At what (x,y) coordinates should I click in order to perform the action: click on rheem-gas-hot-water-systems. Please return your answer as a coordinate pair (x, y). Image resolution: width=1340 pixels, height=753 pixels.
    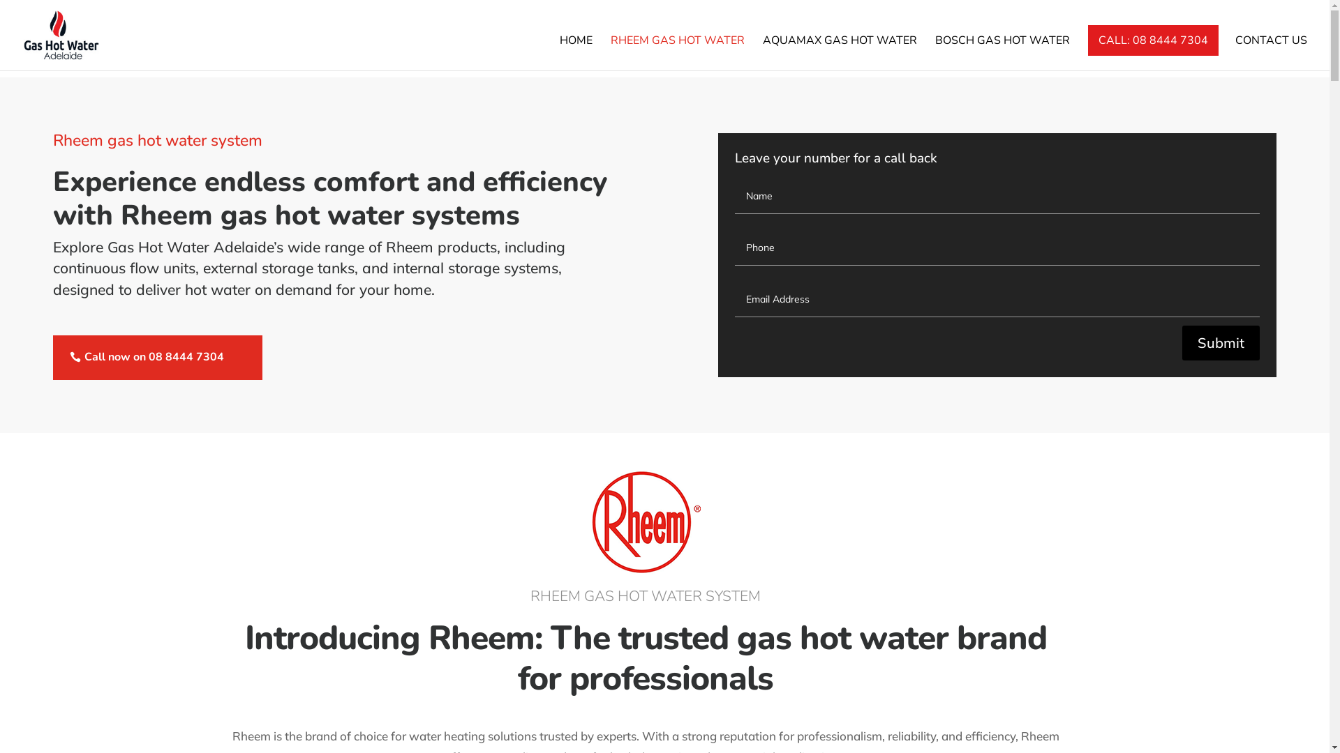
    Looking at the image, I should click on (646, 522).